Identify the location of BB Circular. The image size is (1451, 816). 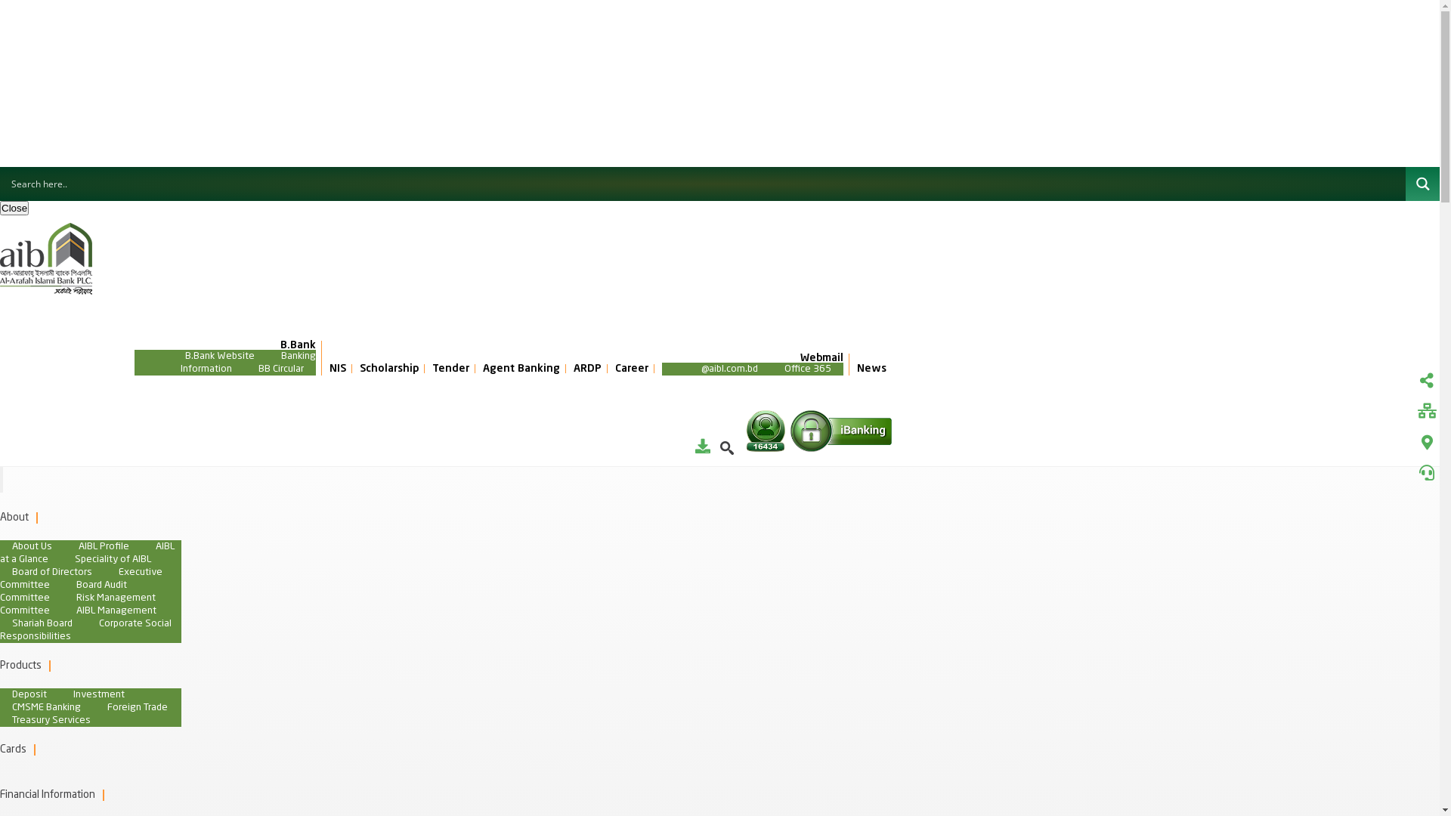
(281, 369).